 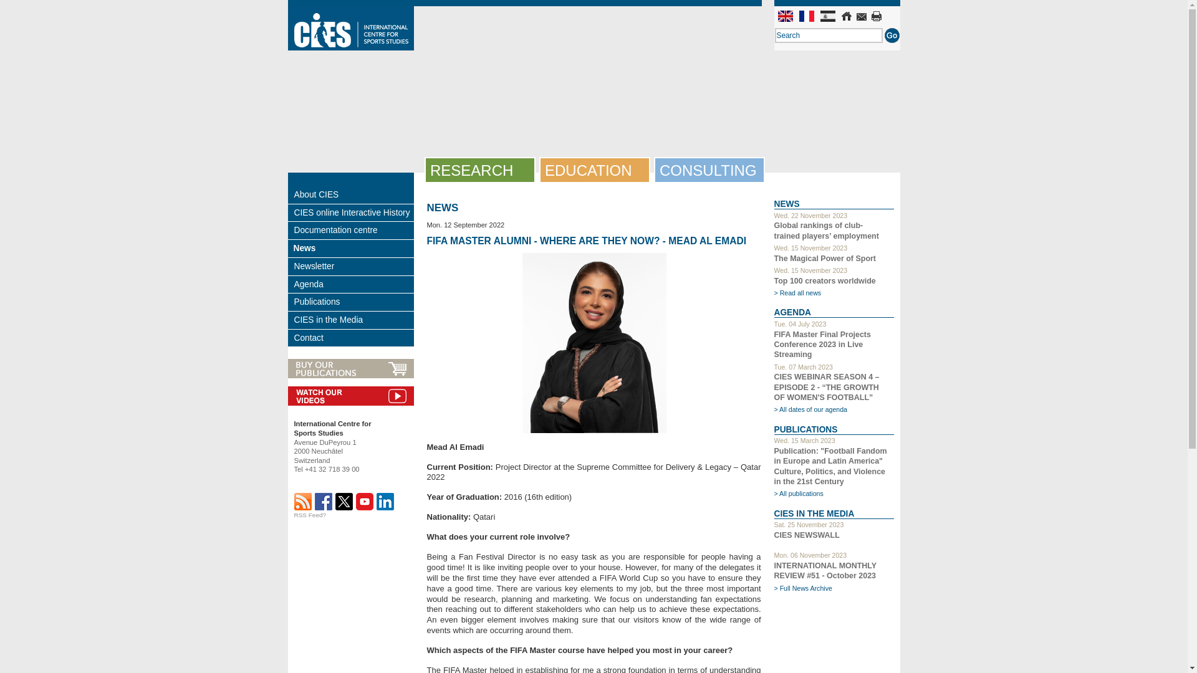 What do you see at coordinates (385, 502) in the screenshot?
I see ` ` at bounding box center [385, 502].